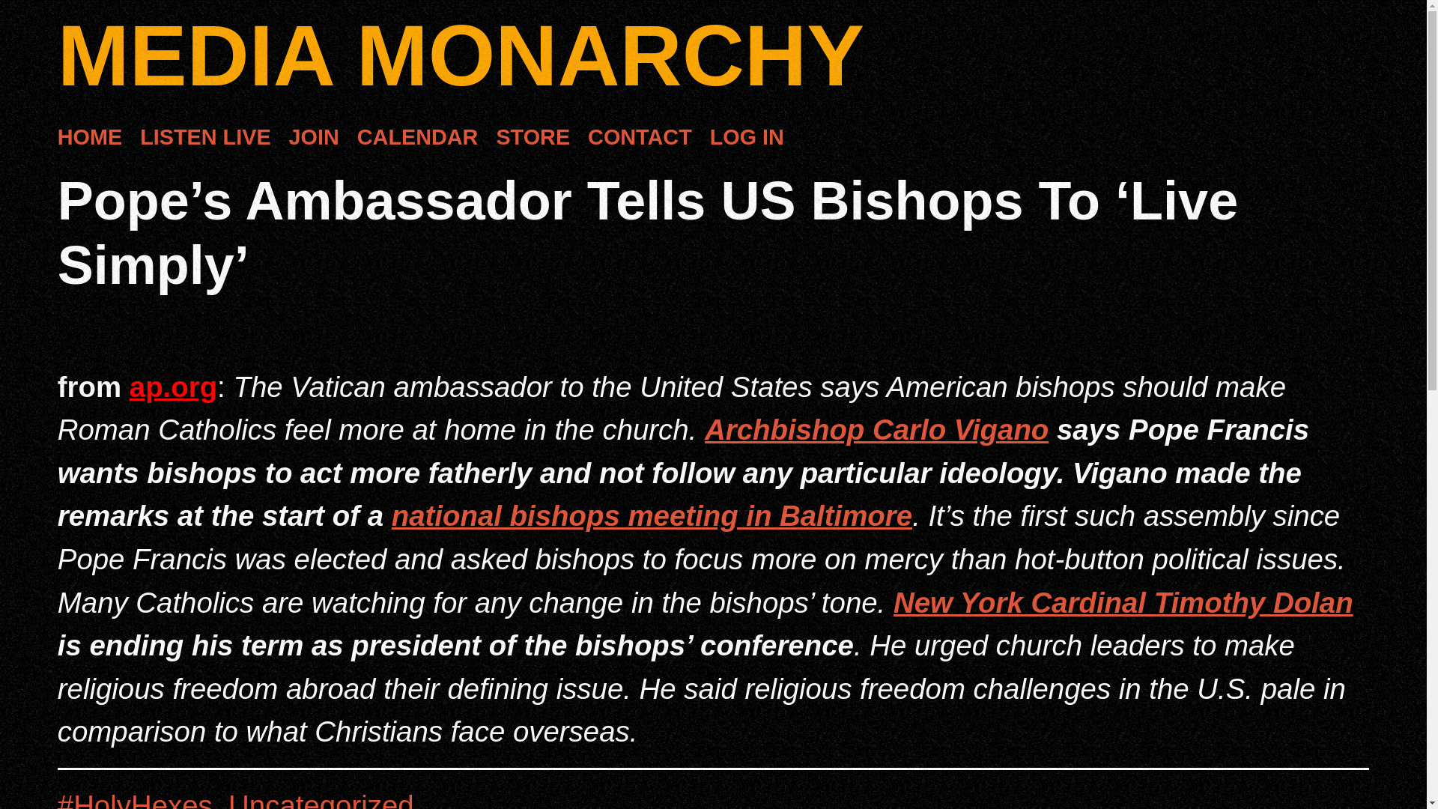  I want to click on New York Cardinal Timothy Dolan, so click(1123, 602).